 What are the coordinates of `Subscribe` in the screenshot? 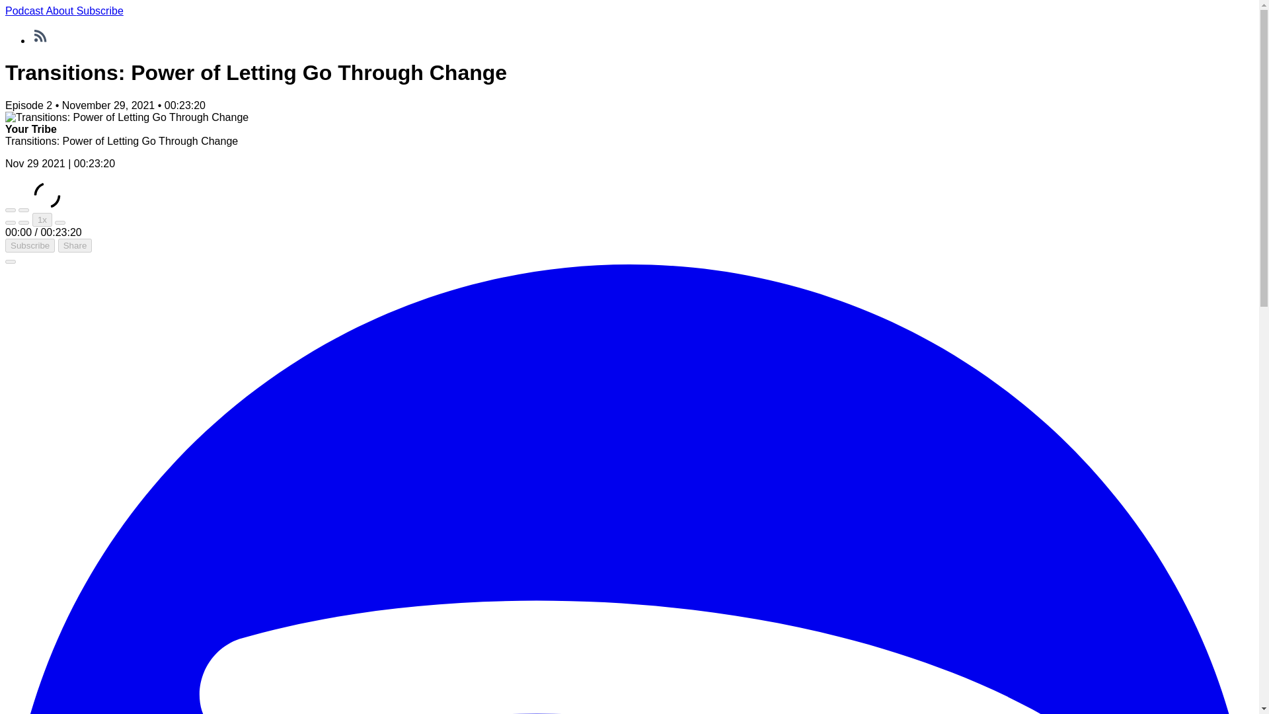 It's located at (99, 11).